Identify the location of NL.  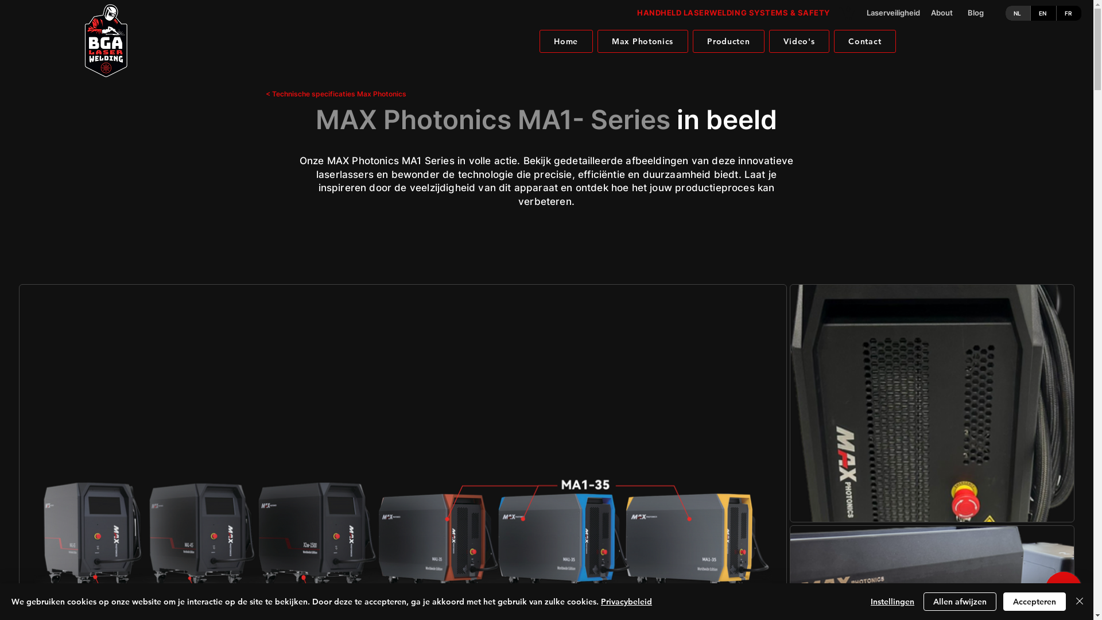
(1018, 13).